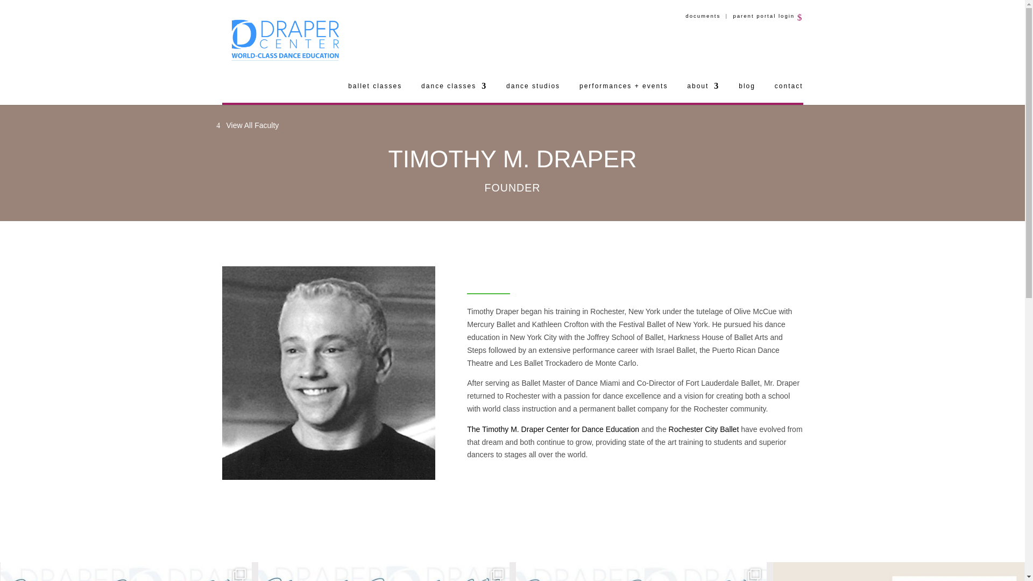  What do you see at coordinates (533, 93) in the screenshot?
I see `dance studios` at bounding box center [533, 93].